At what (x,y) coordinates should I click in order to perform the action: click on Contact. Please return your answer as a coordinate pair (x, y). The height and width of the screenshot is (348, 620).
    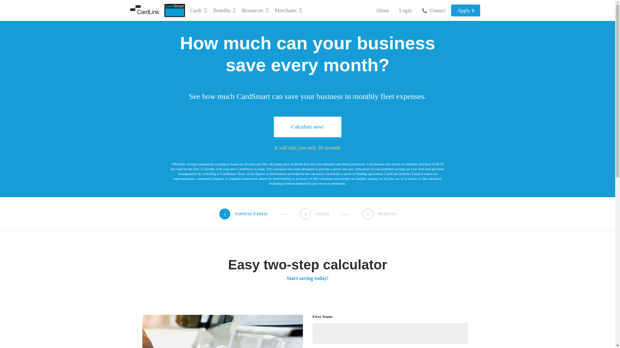
    Looking at the image, I should click on (434, 10).